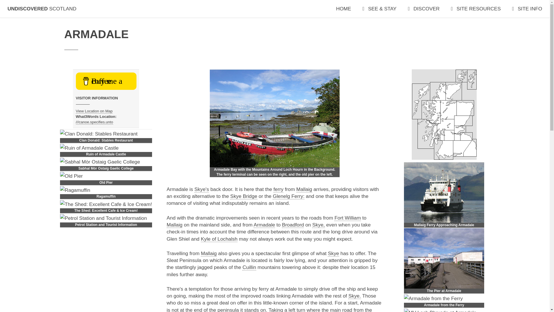 The image size is (554, 312). What do you see at coordinates (527, 9) in the screenshot?
I see `SITE INFO` at bounding box center [527, 9].